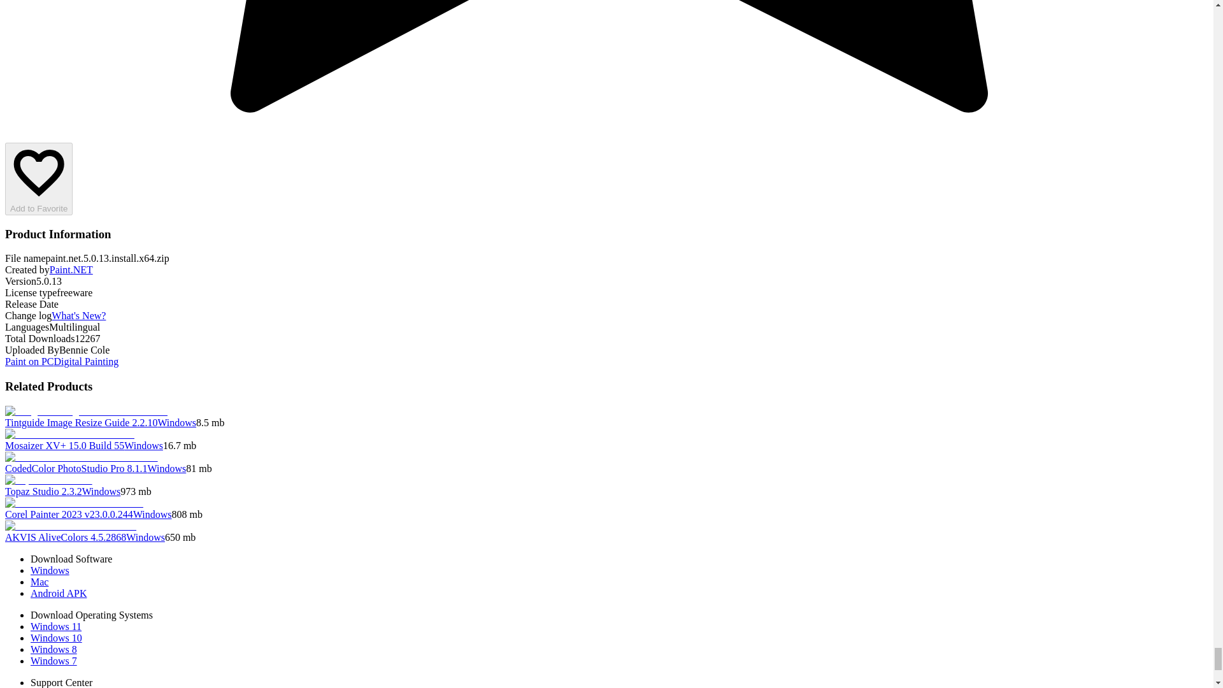  I want to click on Corel Painter 2023 v23.0.0.244, so click(69, 515).